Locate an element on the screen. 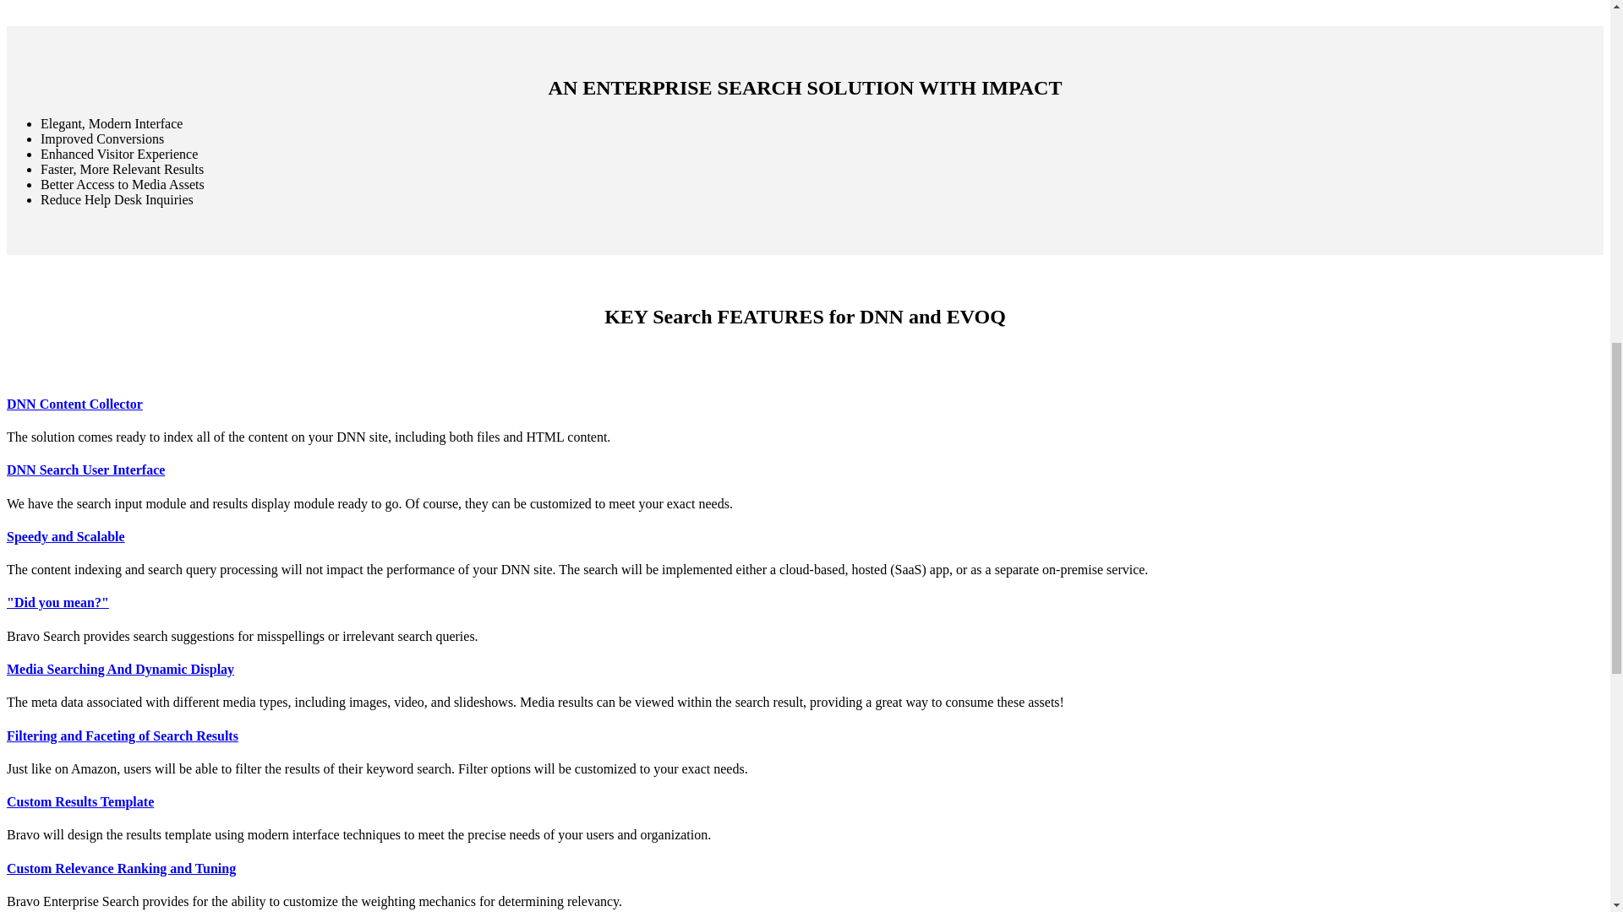 The height and width of the screenshot is (912, 1623). Custom Results Template is located at coordinates (79, 801).